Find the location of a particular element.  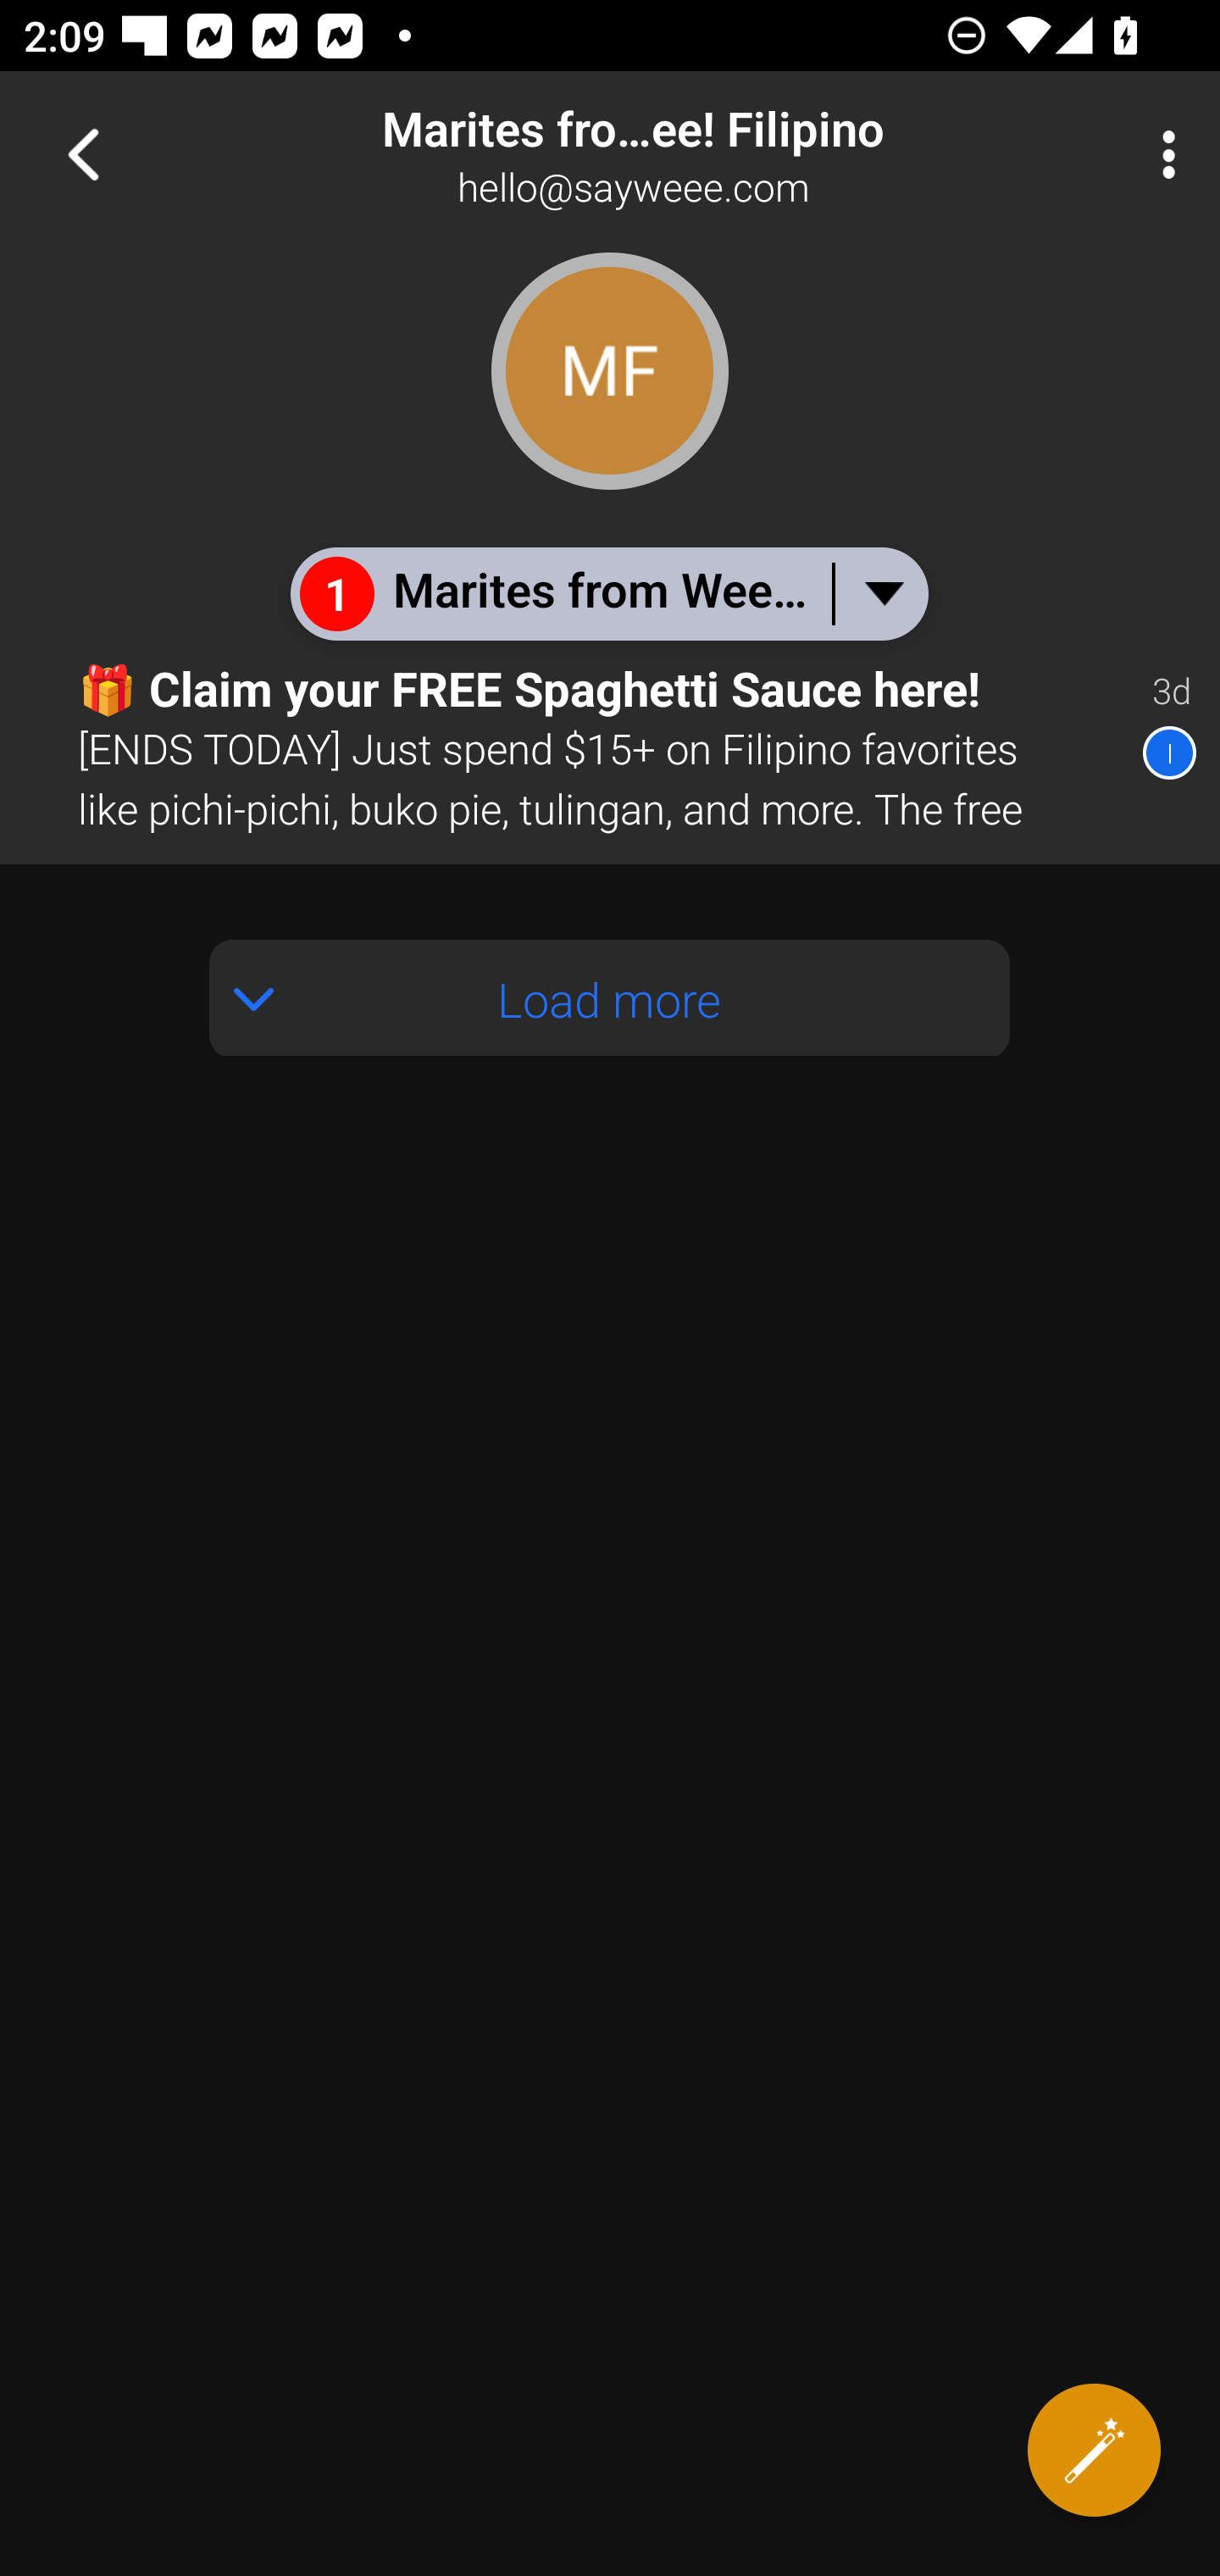

Marites from Weee! Filipino hello@sayweee.com is located at coordinates (717, 154).